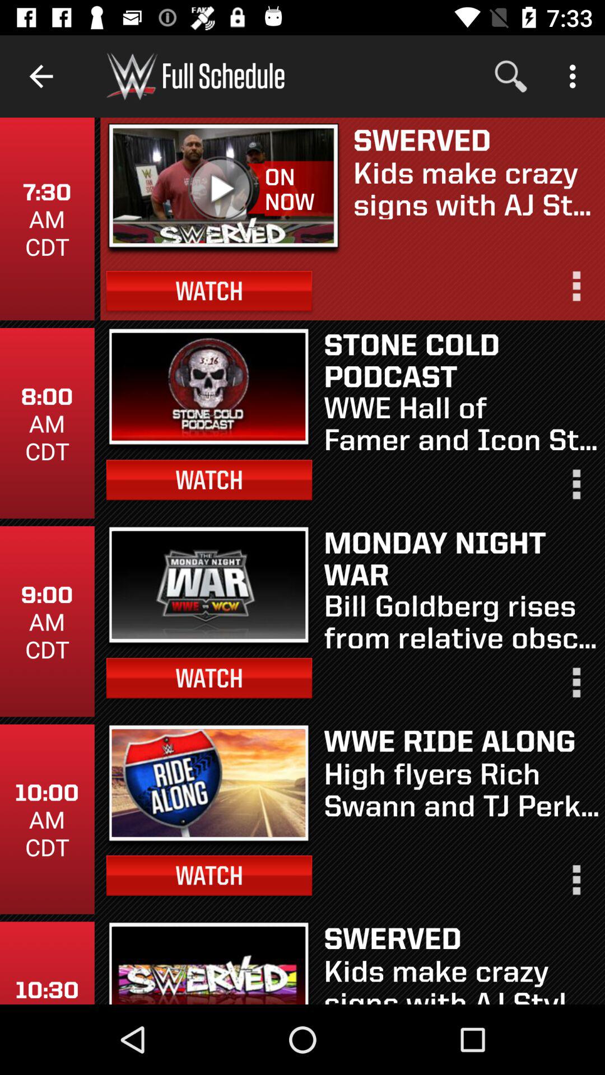 The image size is (605, 1075). I want to click on choose the item to the right of the full schedule item, so click(511, 76).